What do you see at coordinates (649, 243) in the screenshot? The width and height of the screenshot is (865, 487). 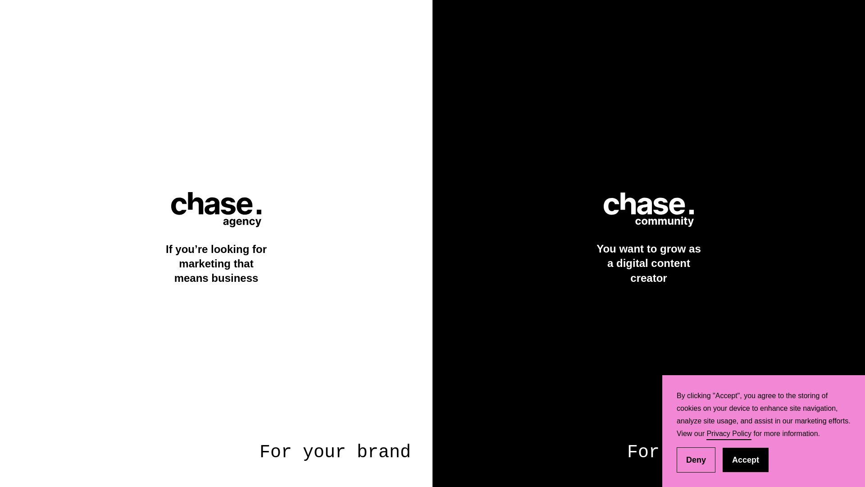 I see `You want to grow as a digital content creator` at bounding box center [649, 243].